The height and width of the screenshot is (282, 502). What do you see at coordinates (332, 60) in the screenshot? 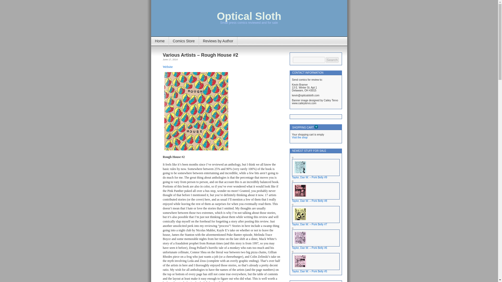
I see `Search` at bounding box center [332, 60].